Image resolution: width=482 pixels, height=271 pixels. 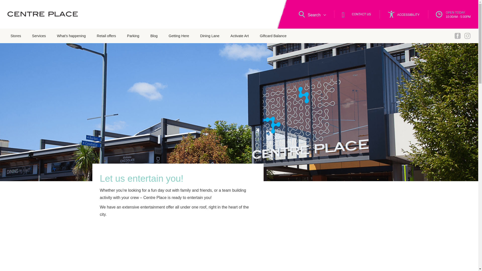 I want to click on Giftcard Balance, so click(x=273, y=36).